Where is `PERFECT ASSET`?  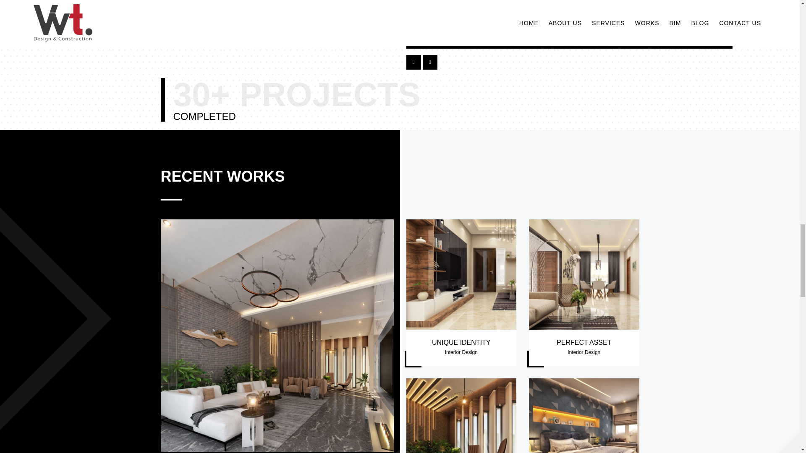
PERFECT ASSET is located at coordinates (584, 342).